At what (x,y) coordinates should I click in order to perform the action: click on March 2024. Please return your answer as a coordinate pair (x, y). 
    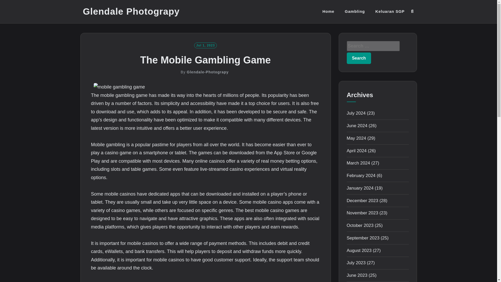
    Looking at the image, I should click on (358, 163).